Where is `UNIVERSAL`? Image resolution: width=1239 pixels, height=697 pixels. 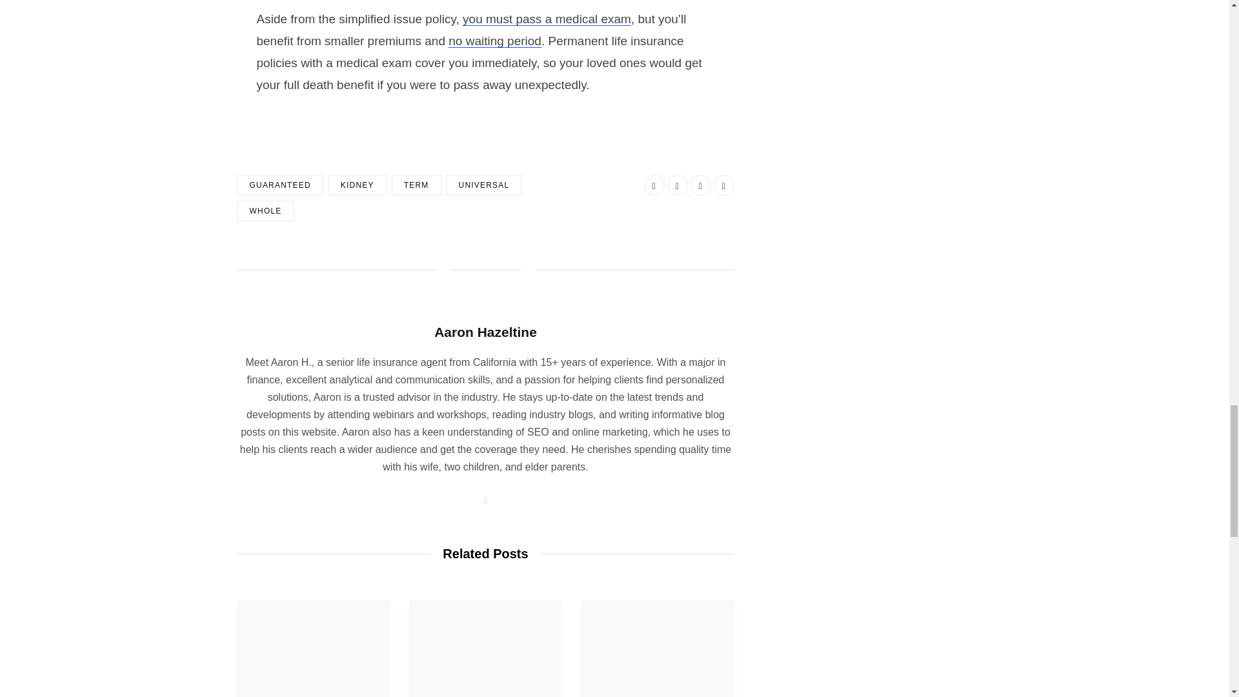 UNIVERSAL is located at coordinates (484, 185).